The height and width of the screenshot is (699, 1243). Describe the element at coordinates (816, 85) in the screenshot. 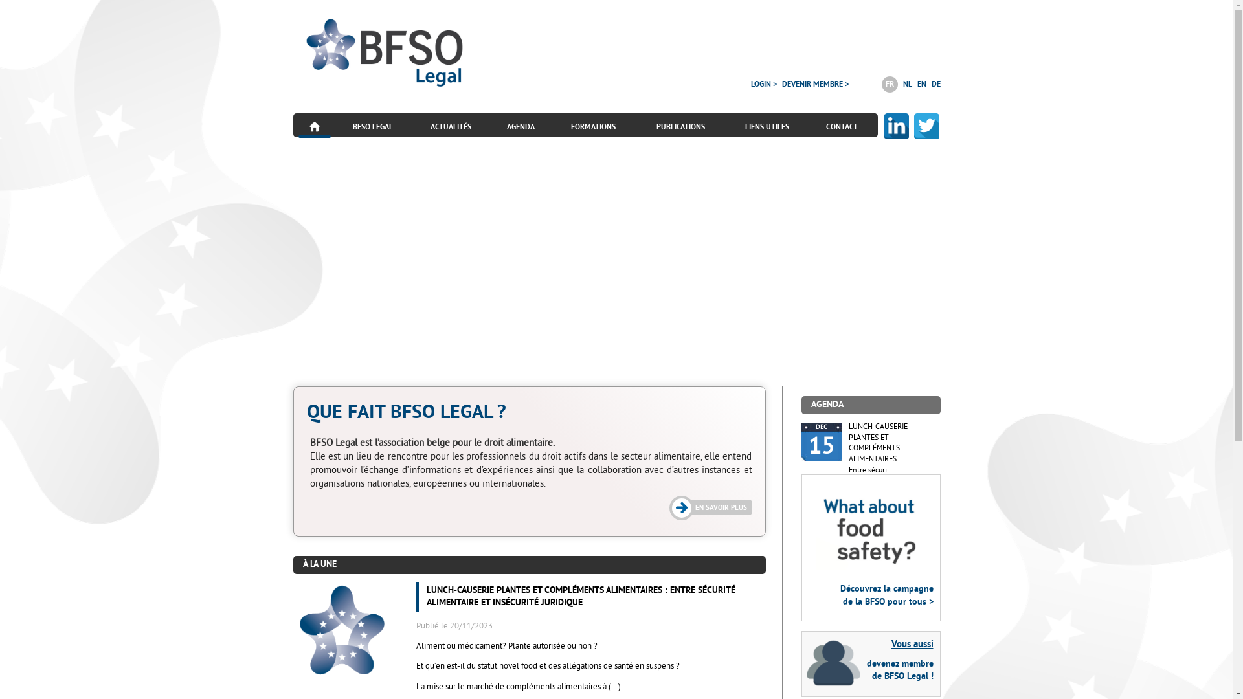

I see `DEVENIR MEMBRE >` at that location.